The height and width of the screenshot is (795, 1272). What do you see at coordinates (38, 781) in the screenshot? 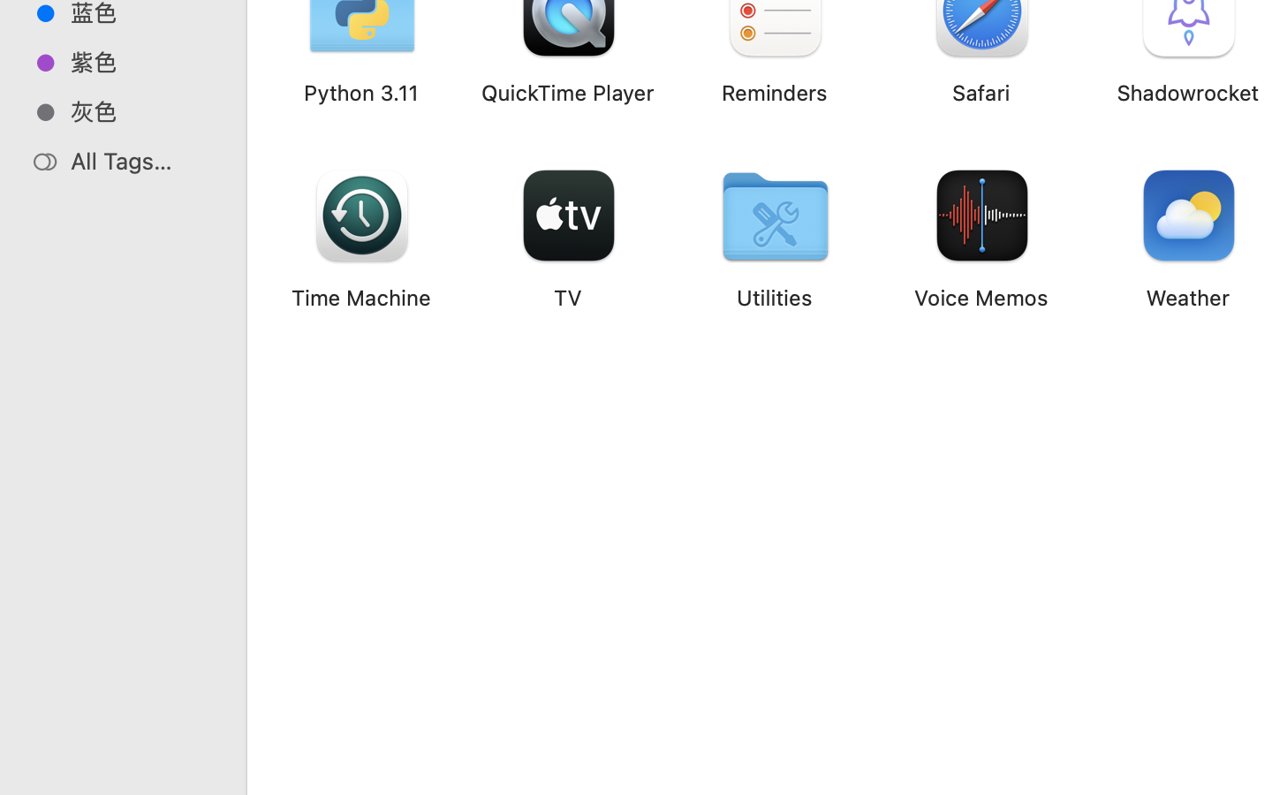
I see `Tags…` at bounding box center [38, 781].